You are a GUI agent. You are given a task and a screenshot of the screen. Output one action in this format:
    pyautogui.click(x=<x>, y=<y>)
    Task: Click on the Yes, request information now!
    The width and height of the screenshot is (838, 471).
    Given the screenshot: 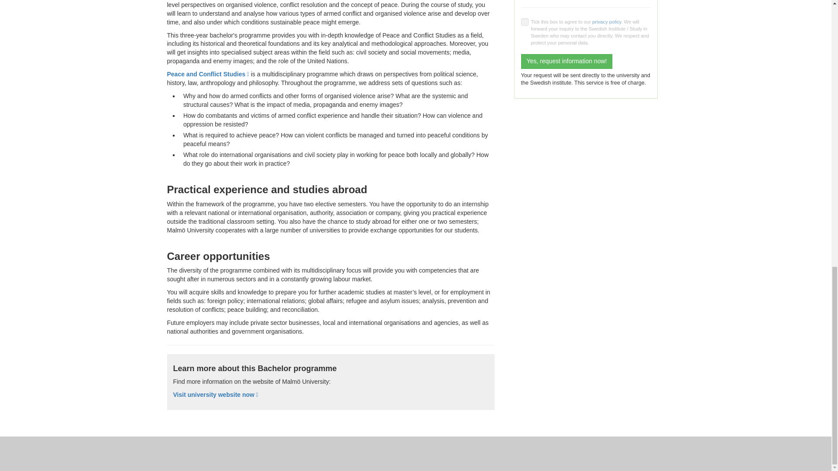 What is the action you would take?
    pyautogui.click(x=567, y=61)
    